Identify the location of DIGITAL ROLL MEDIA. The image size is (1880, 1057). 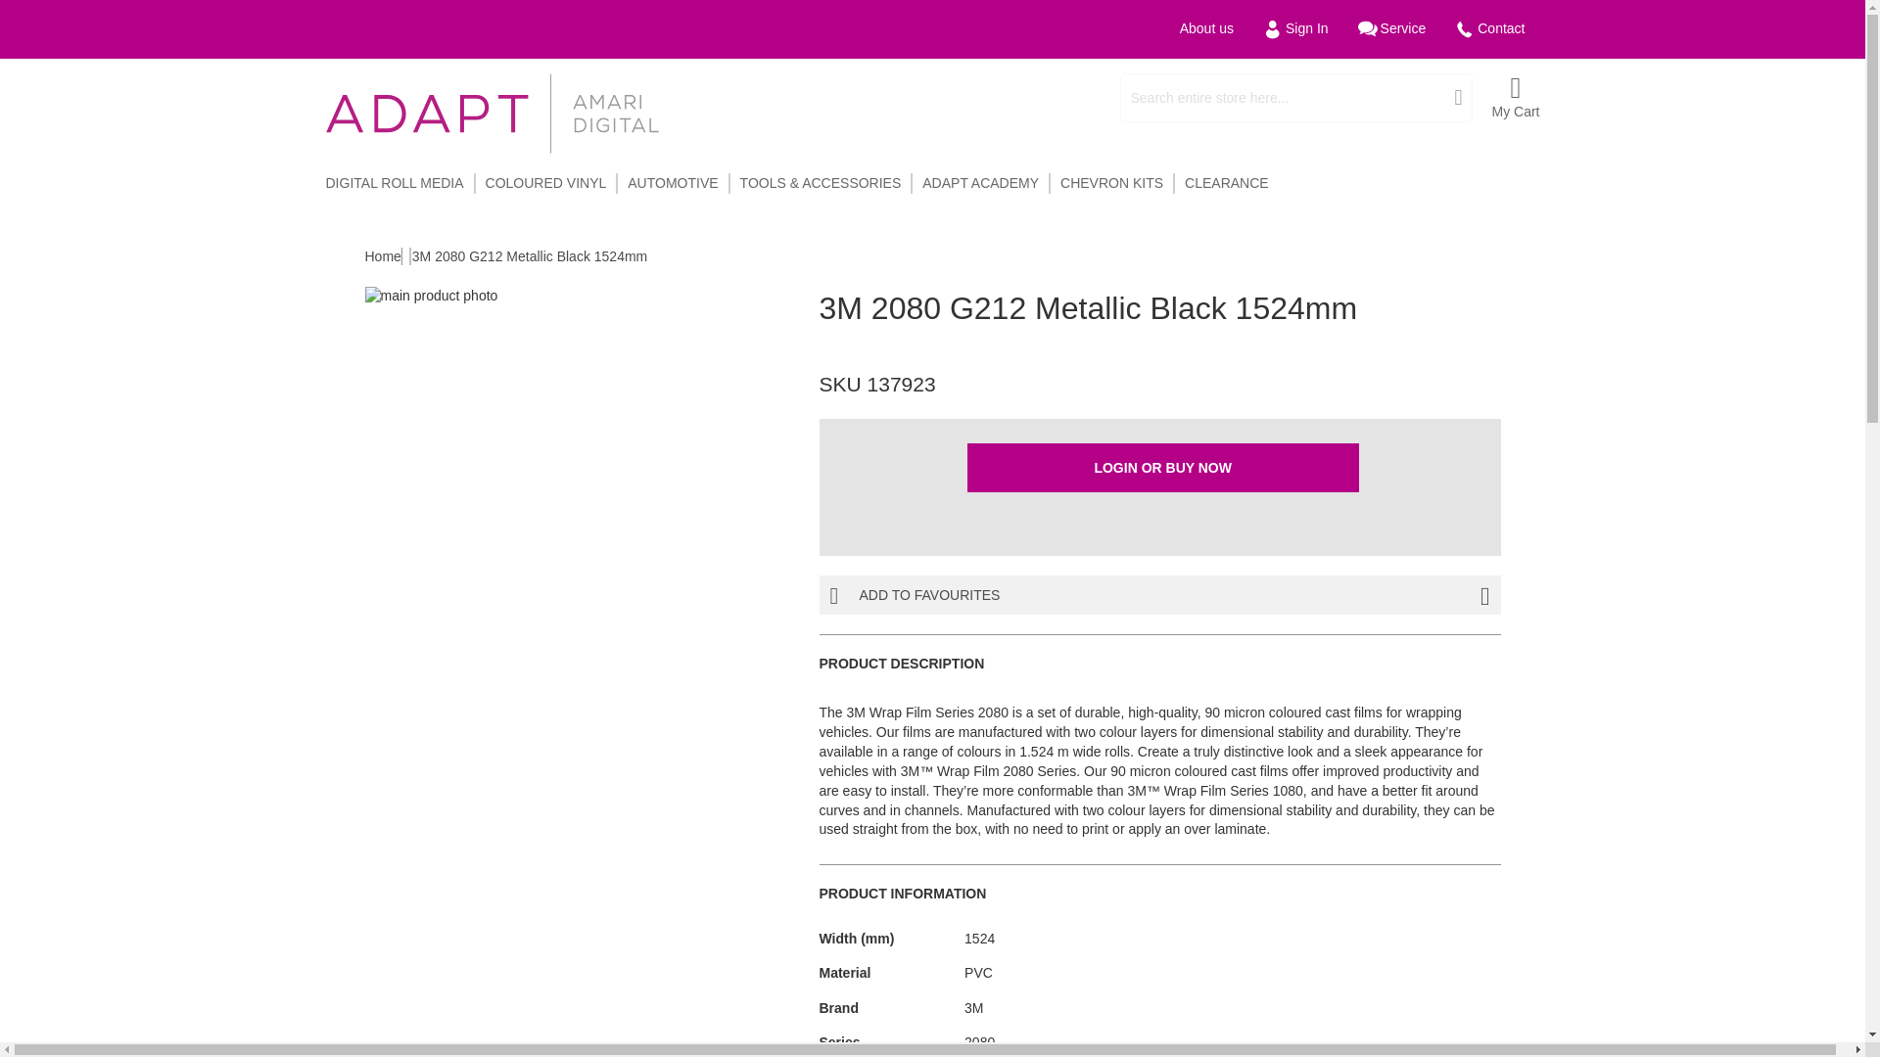
(395, 183).